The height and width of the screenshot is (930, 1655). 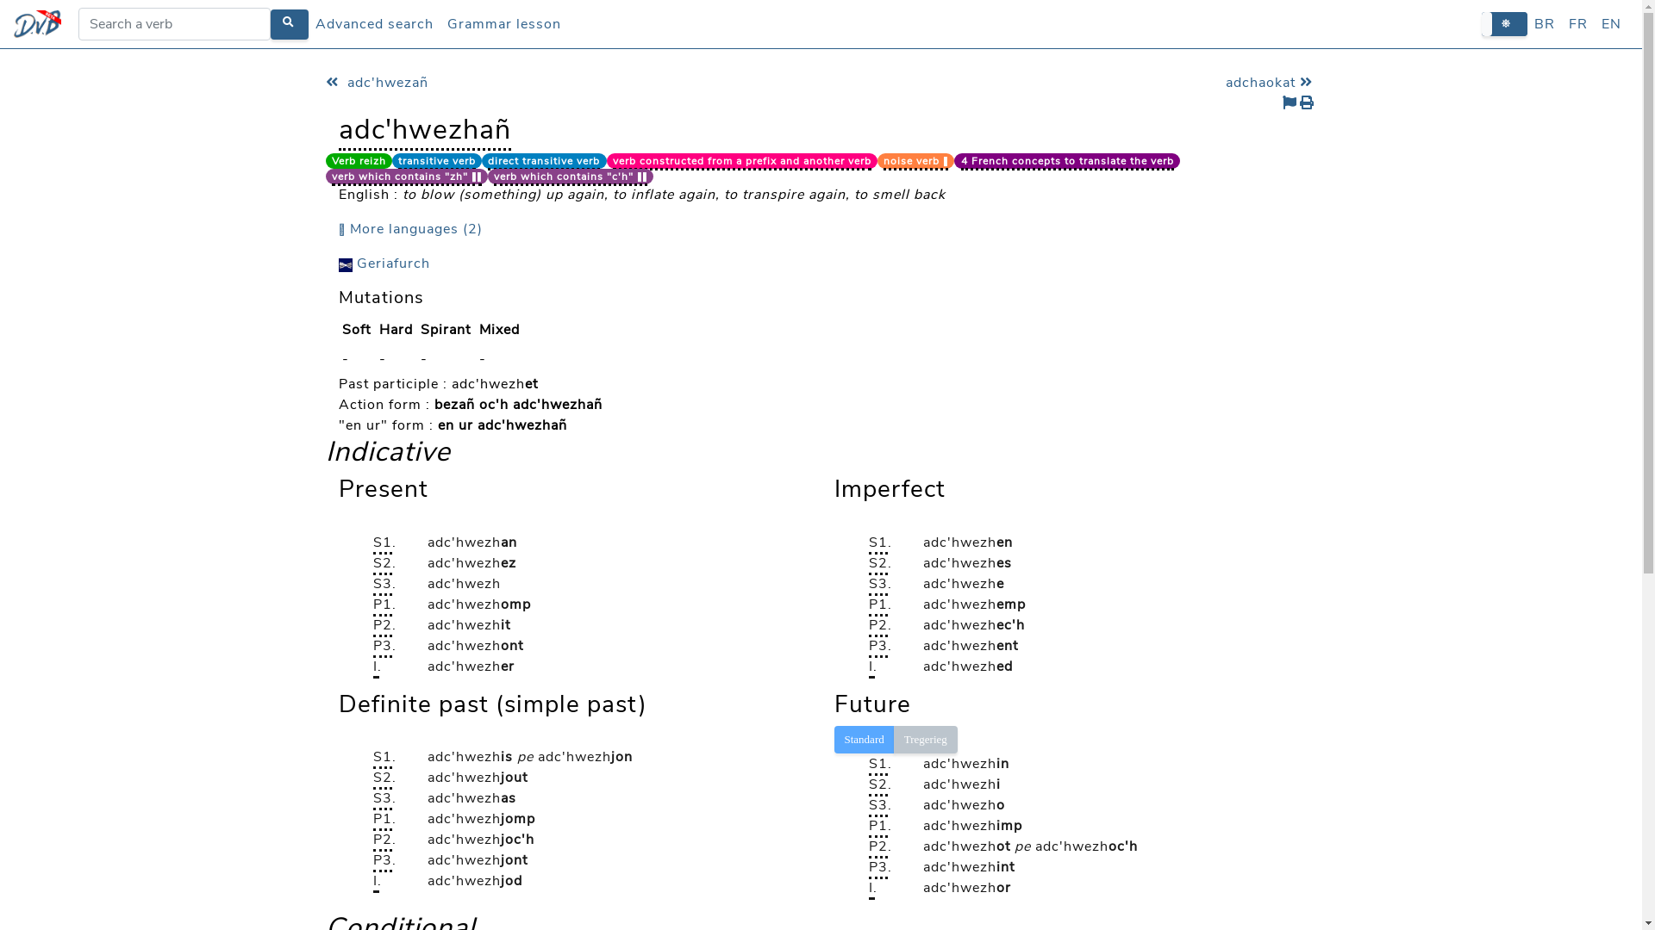 What do you see at coordinates (1067, 161) in the screenshot?
I see `4 French concepts to translate the verb` at bounding box center [1067, 161].